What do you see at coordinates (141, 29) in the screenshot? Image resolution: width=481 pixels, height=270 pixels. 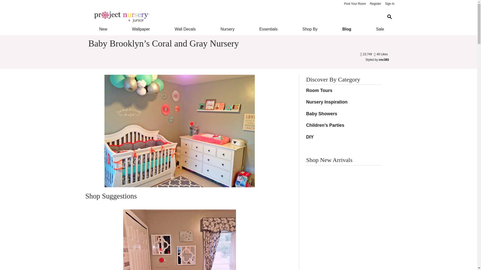 I see `Wallpaper` at bounding box center [141, 29].